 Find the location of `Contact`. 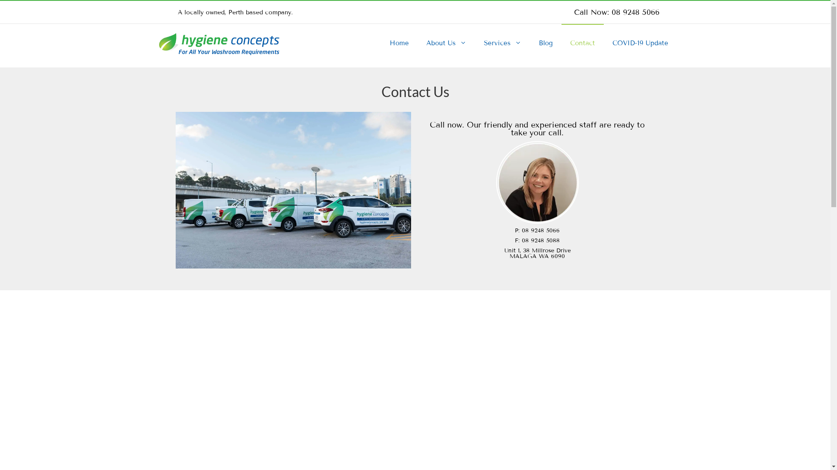

Contact is located at coordinates (582, 43).